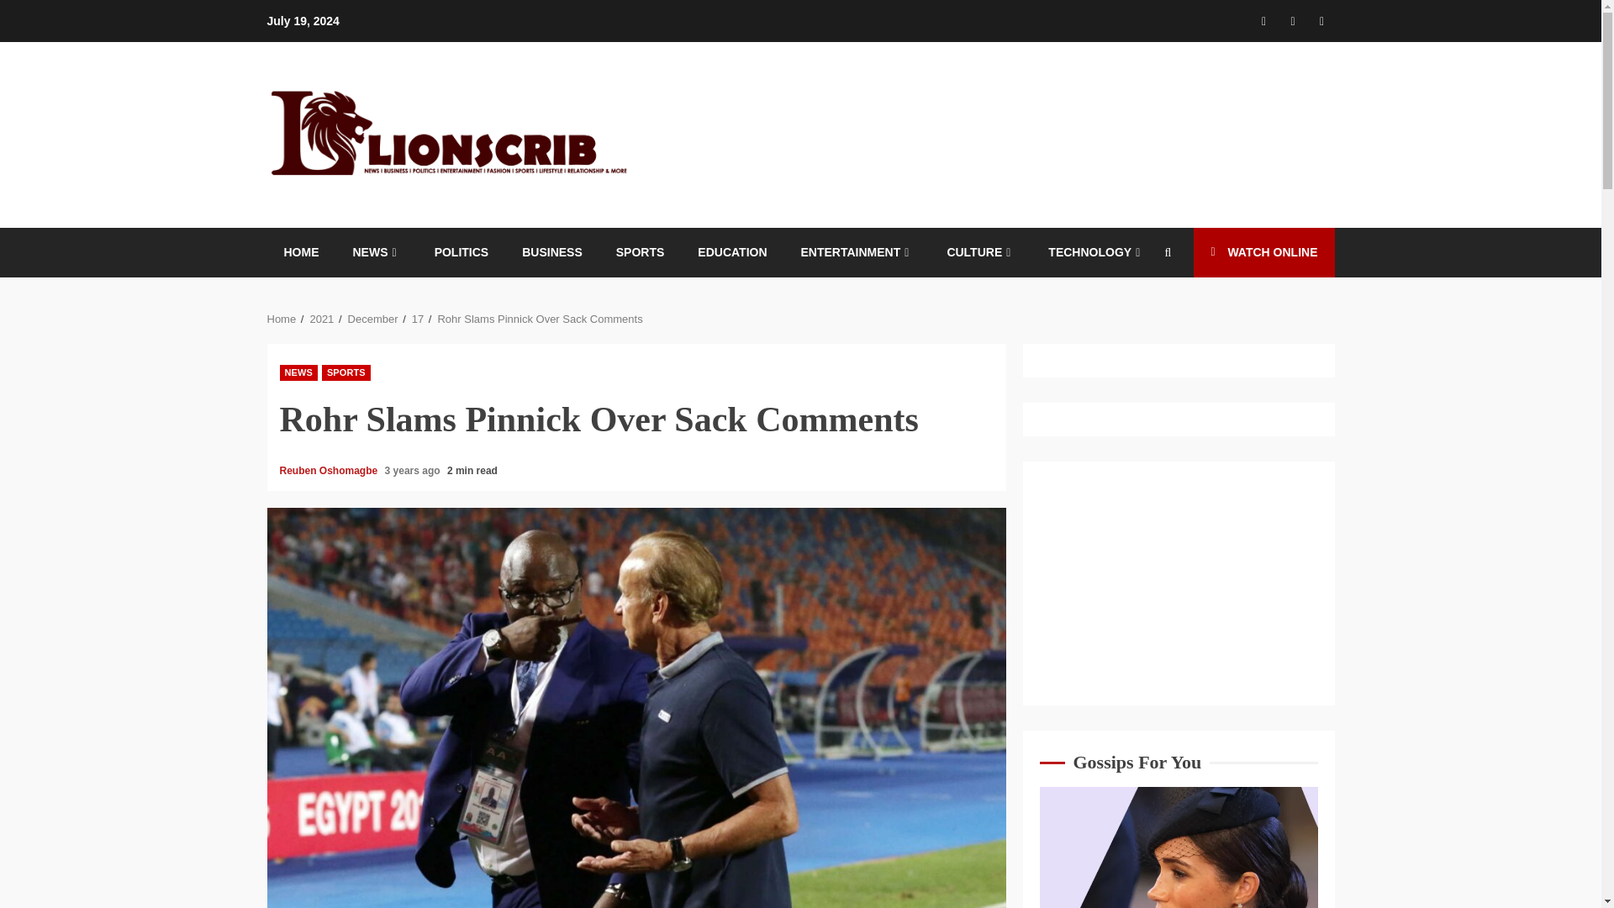 This screenshot has width=1614, height=908. I want to click on NEWS, so click(377, 252).